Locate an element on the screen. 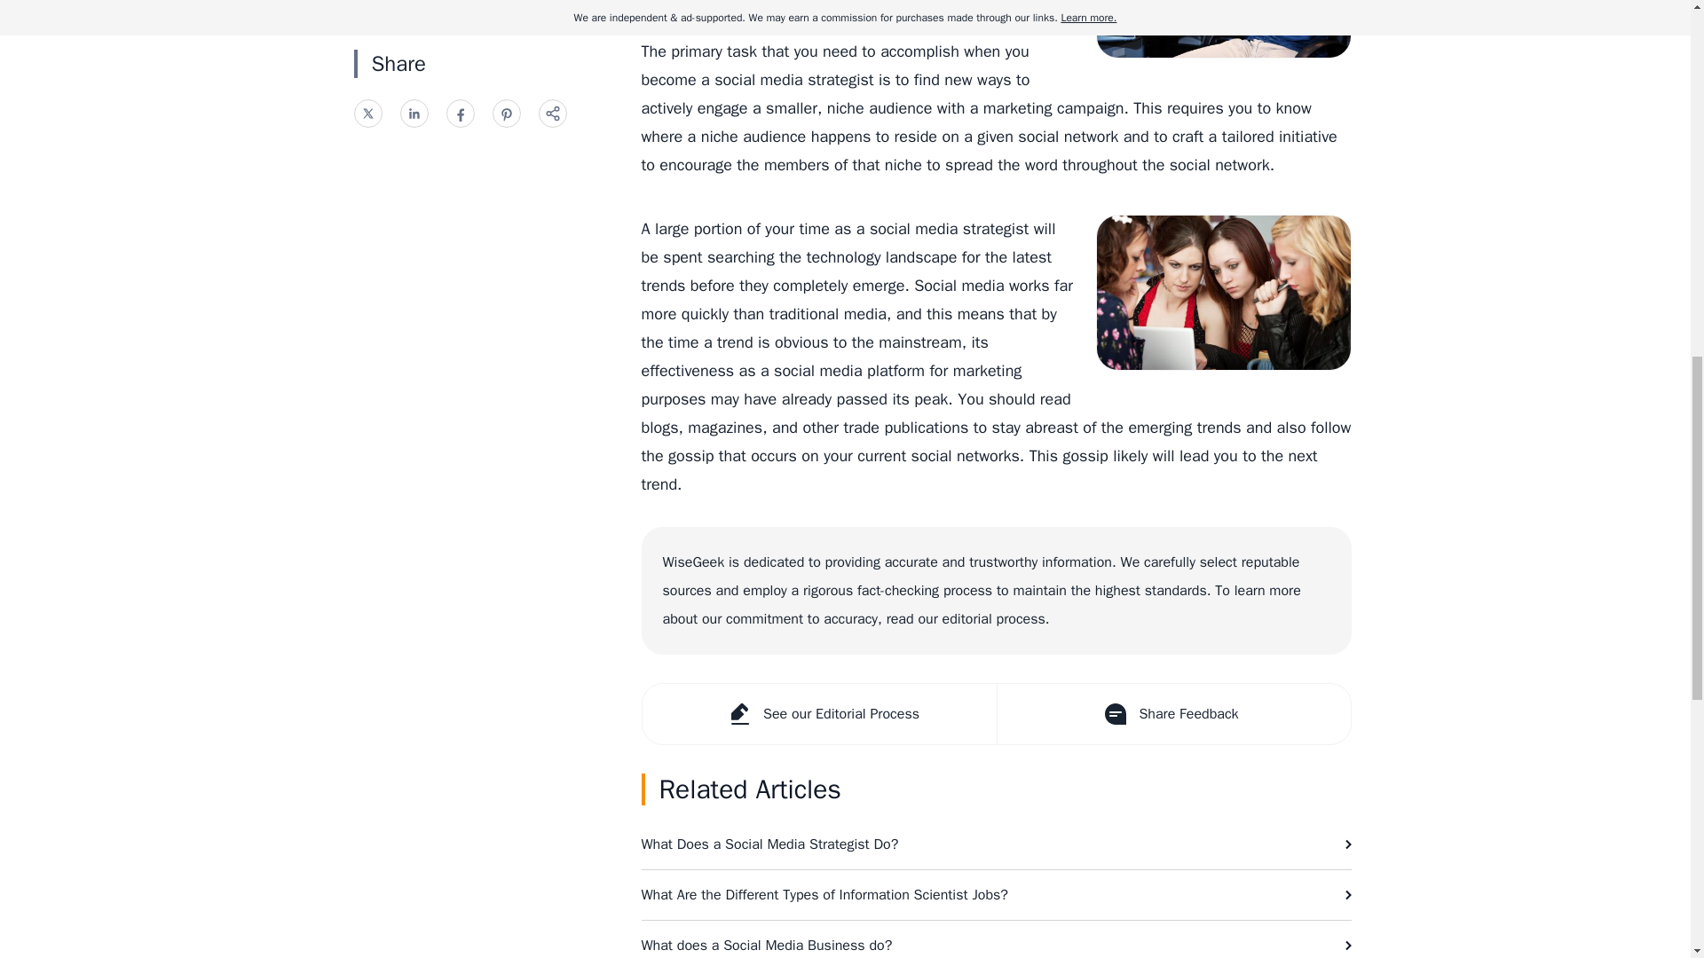 Image resolution: width=1704 pixels, height=958 pixels. See our Editorial Process is located at coordinates (819, 714).